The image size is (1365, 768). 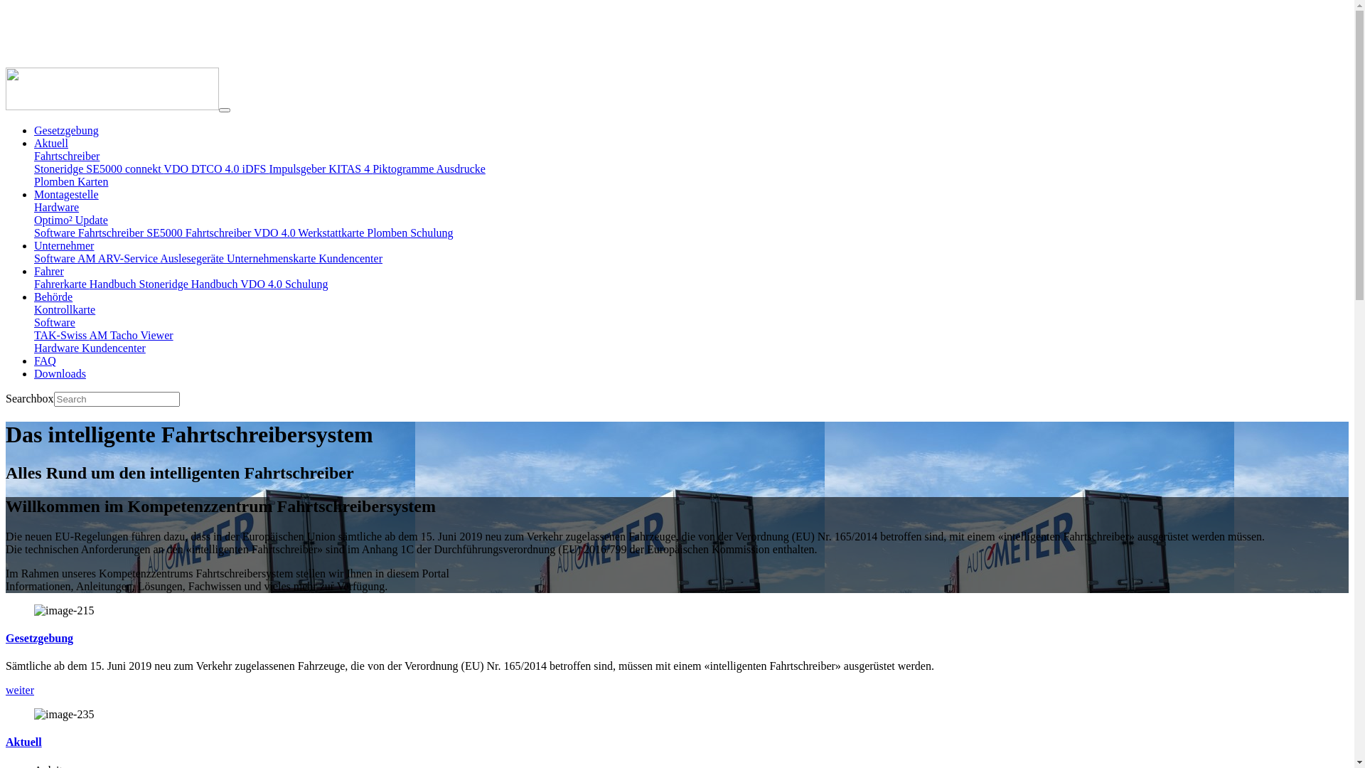 I want to click on Software, so click(x=56, y=233).